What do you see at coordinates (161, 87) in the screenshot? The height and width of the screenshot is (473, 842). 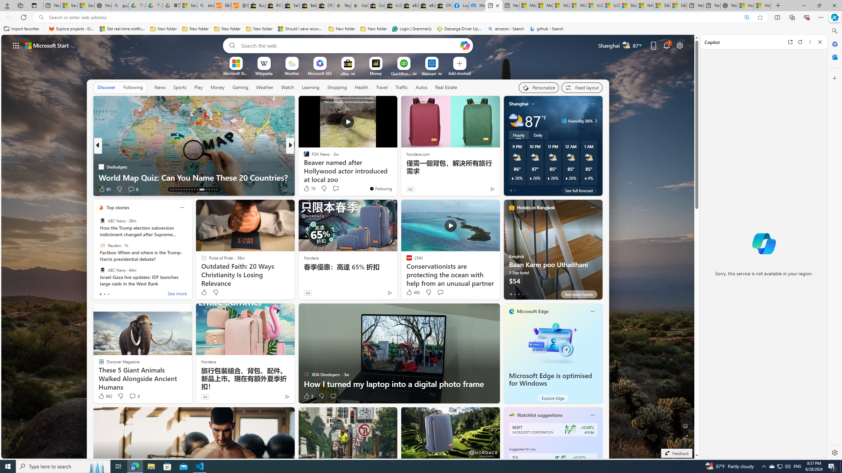 I see `News` at bounding box center [161, 87].